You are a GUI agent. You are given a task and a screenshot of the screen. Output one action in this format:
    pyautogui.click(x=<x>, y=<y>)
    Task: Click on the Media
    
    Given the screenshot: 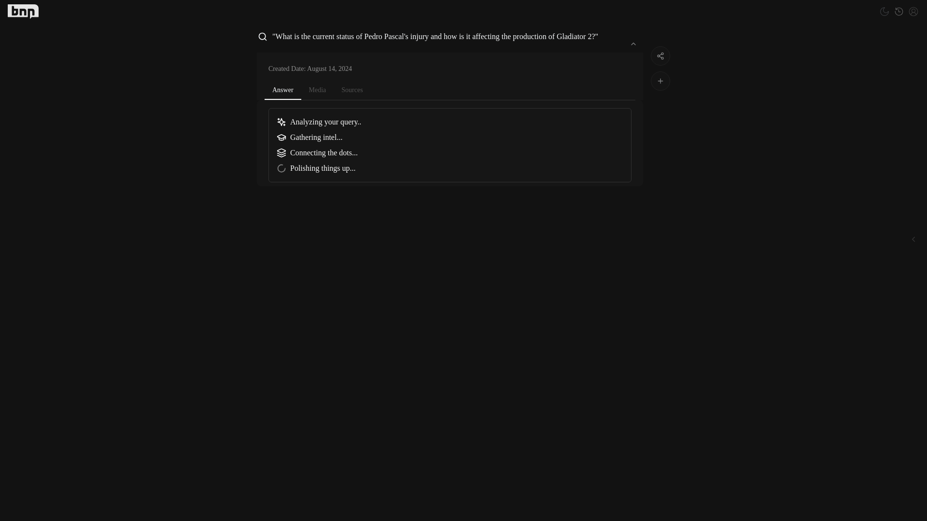 What is the action you would take?
    pyautogui.click(x=318, y=90)
    